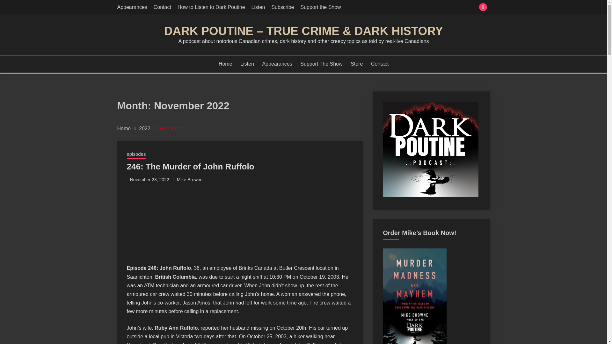 The image size is (612, 344). What do you see at coordinates (350, 8) in the screenshot?
I see `Search` at bounding box center [350, 8].